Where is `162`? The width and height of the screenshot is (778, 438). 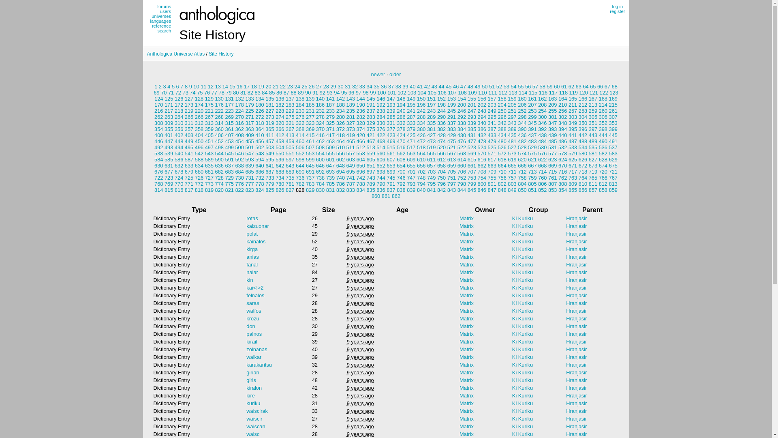 162 is located at coordinates (542, 99).